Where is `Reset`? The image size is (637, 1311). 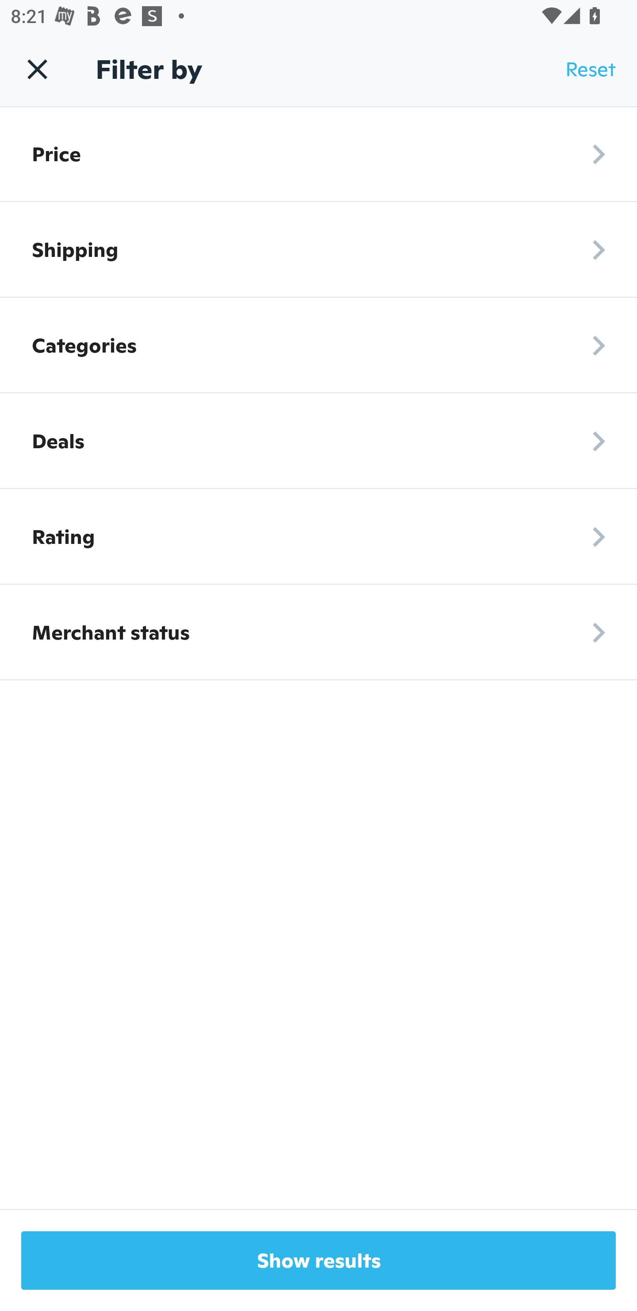 Reset is located at coordinates (590, 69).